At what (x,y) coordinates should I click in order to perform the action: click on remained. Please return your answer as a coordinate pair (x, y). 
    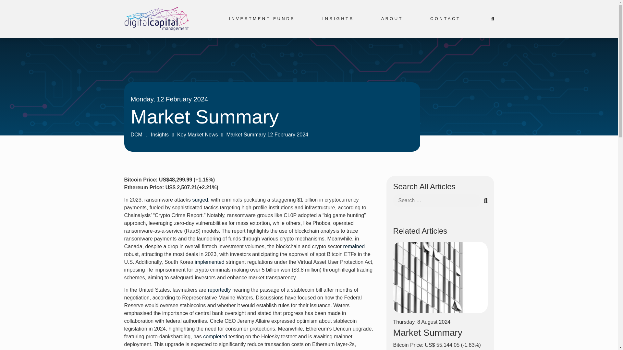
    Looking at the image, I should click on (354, 246).